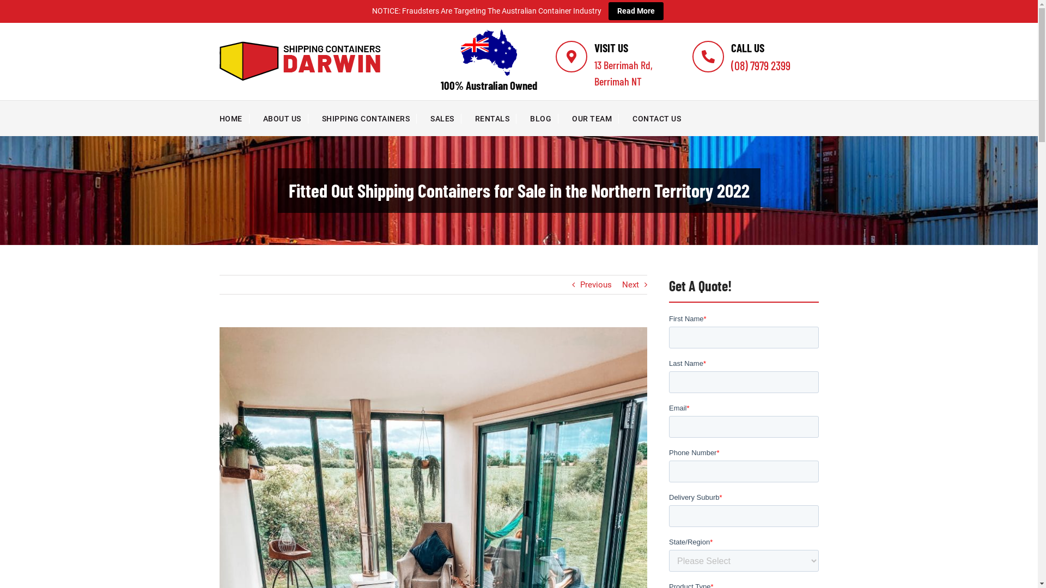  I want to click on OUR TEAM, so click(595, 119).